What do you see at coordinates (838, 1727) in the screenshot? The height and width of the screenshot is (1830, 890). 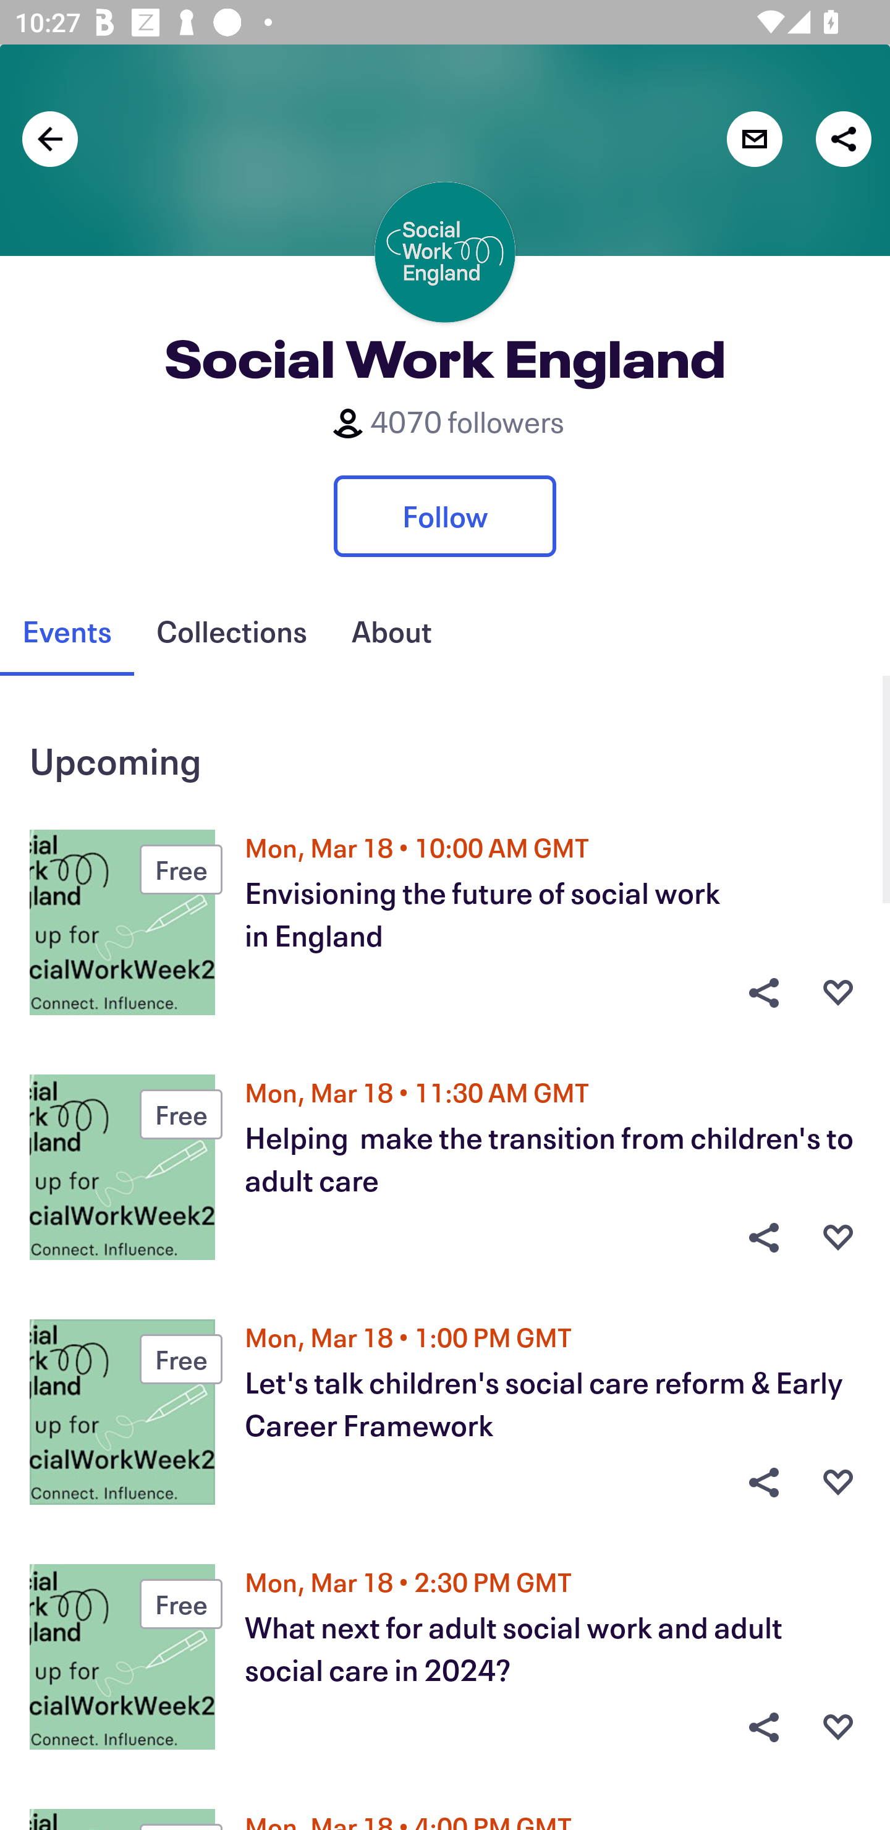 I see `Like event` at bounding box center [838, 1727].